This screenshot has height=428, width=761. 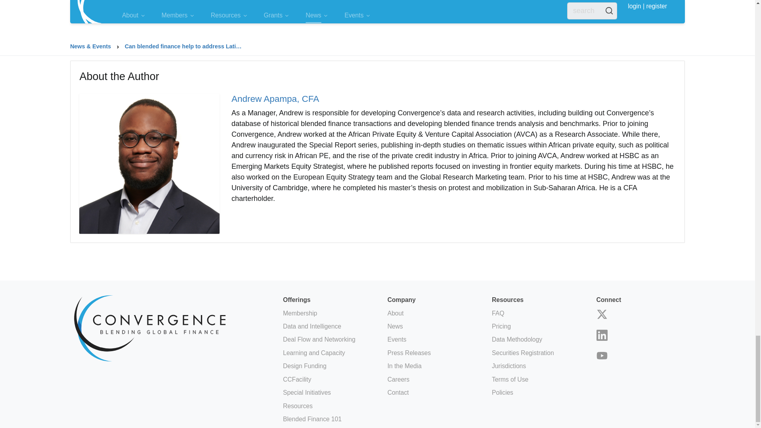 What do you see at coordinates (312, 326) in the screenshot?
I see `Data and Intelligence` at bounding box center [312, 326].